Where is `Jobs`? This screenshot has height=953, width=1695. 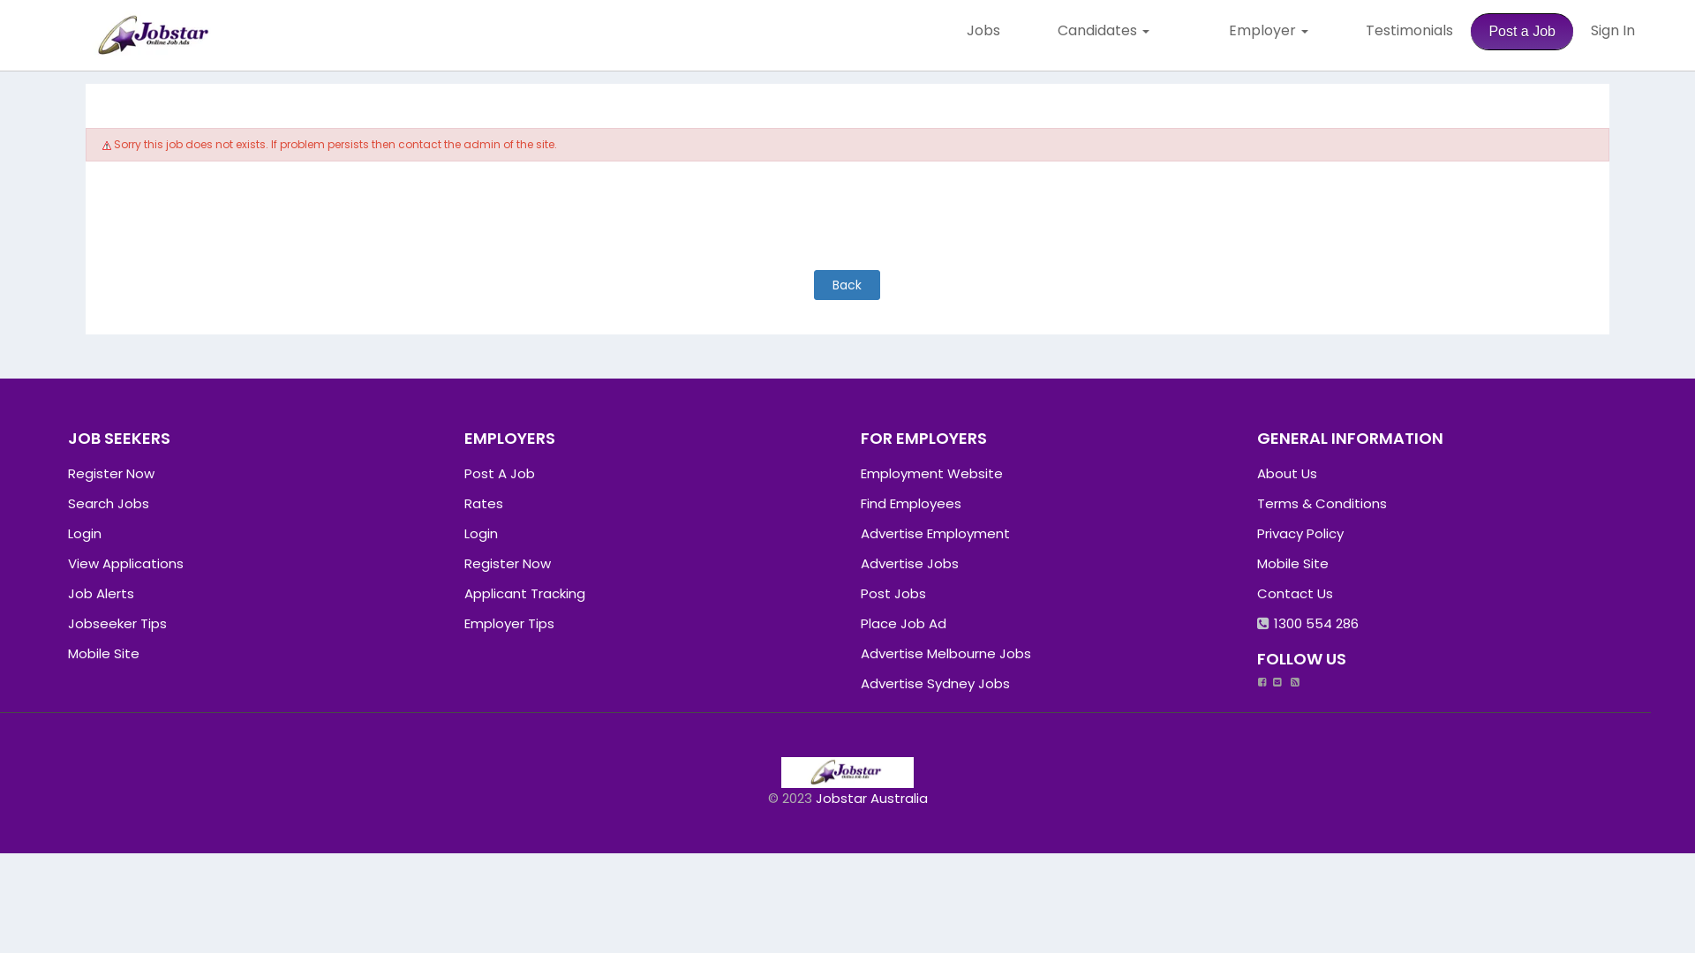 Jobs is located at coordinates (983, 31).